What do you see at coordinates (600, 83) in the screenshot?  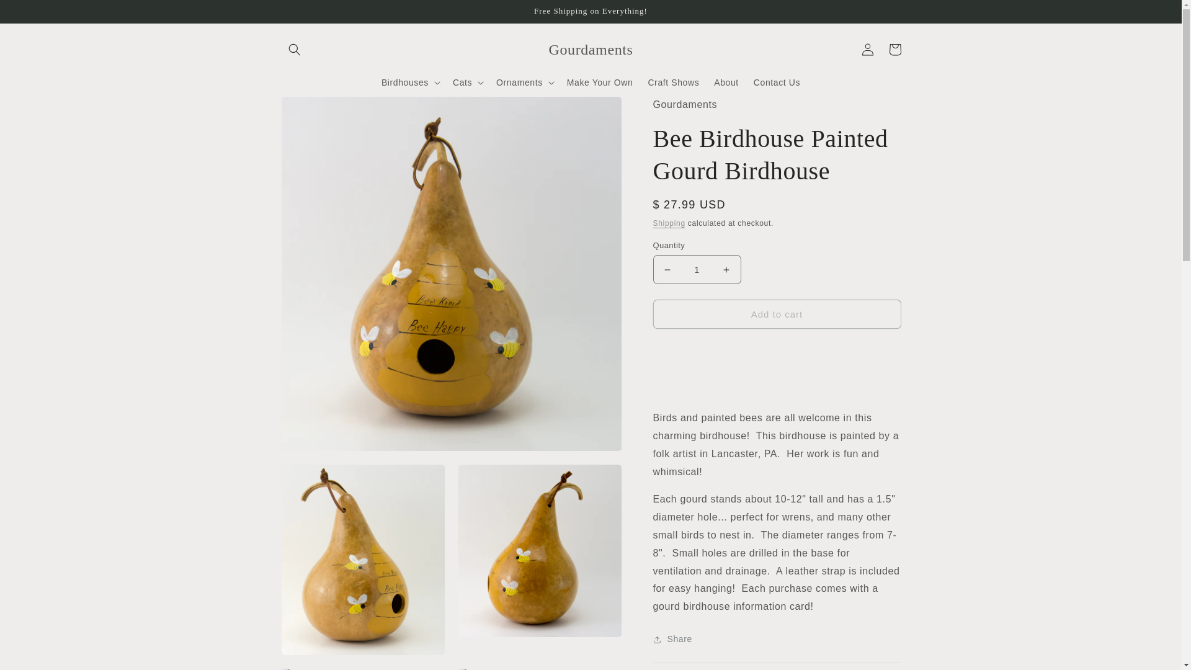 I see `Make Your Own` at bounding box center [600, 83].